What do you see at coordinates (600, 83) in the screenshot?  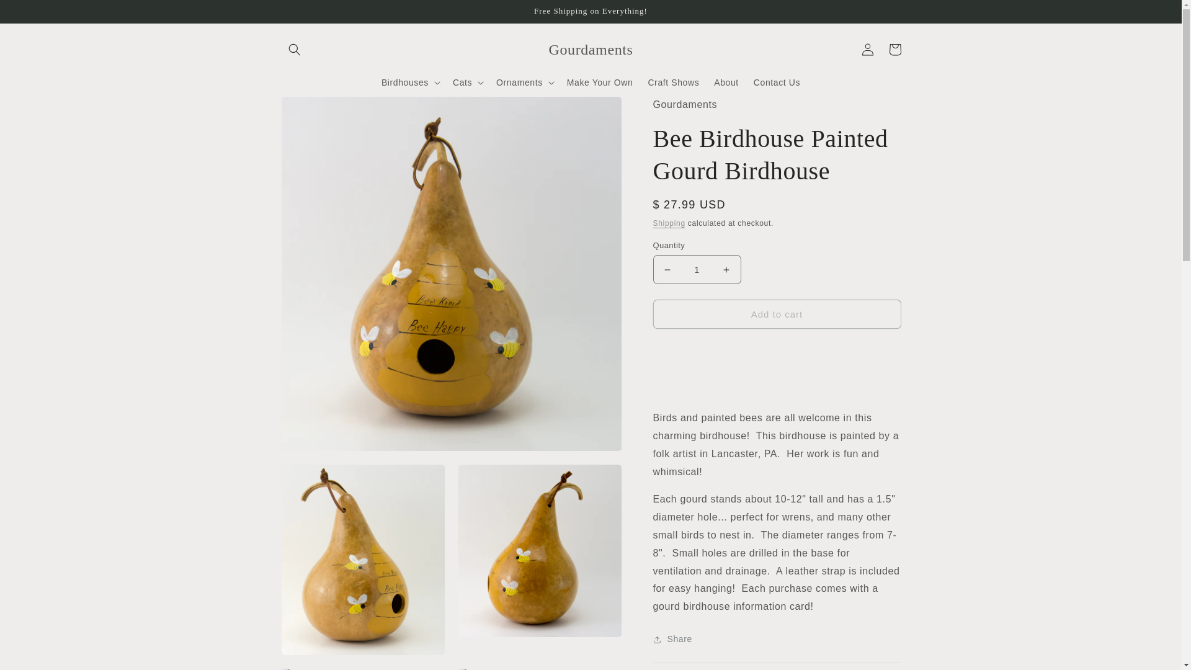 I see `Make Your Own` at bounding box center [600, 83].